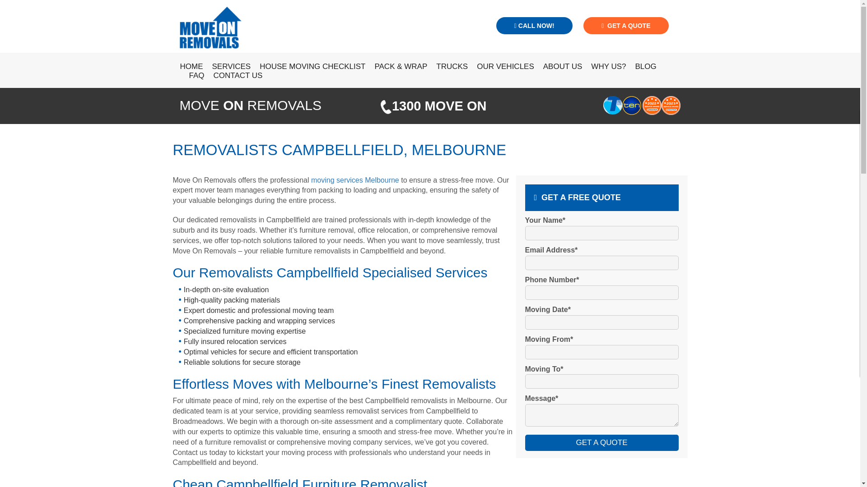 The width and height of the screenshot is (867, 487). I want to click on WHY US?, so click(604, 67).